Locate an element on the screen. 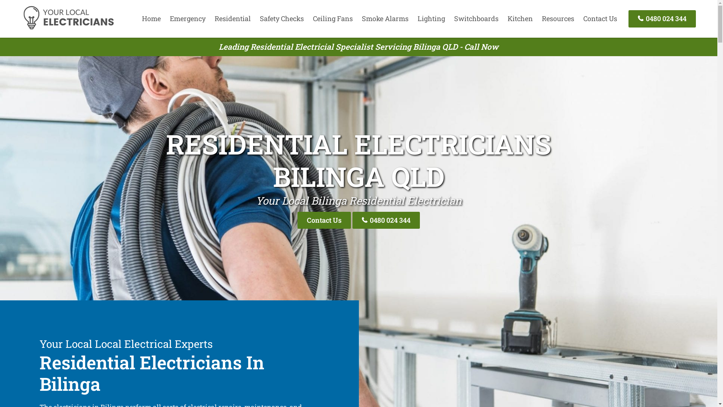 This screenshot has width=723, height=407. Electricians is located at coordinates (69, 28).